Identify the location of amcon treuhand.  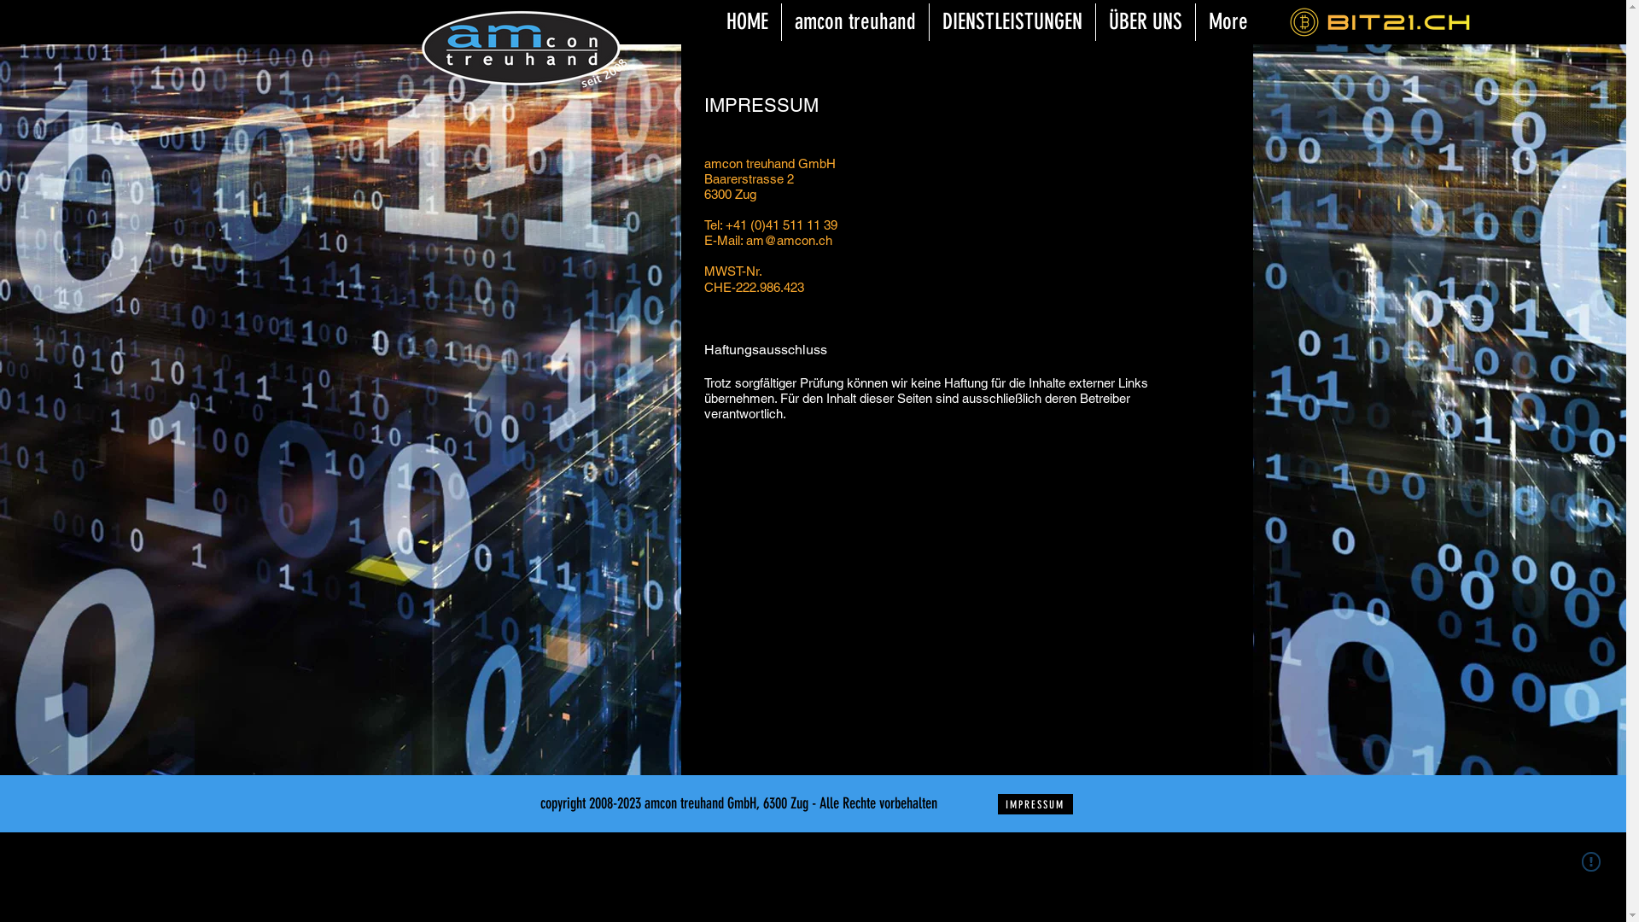
(855, 22).